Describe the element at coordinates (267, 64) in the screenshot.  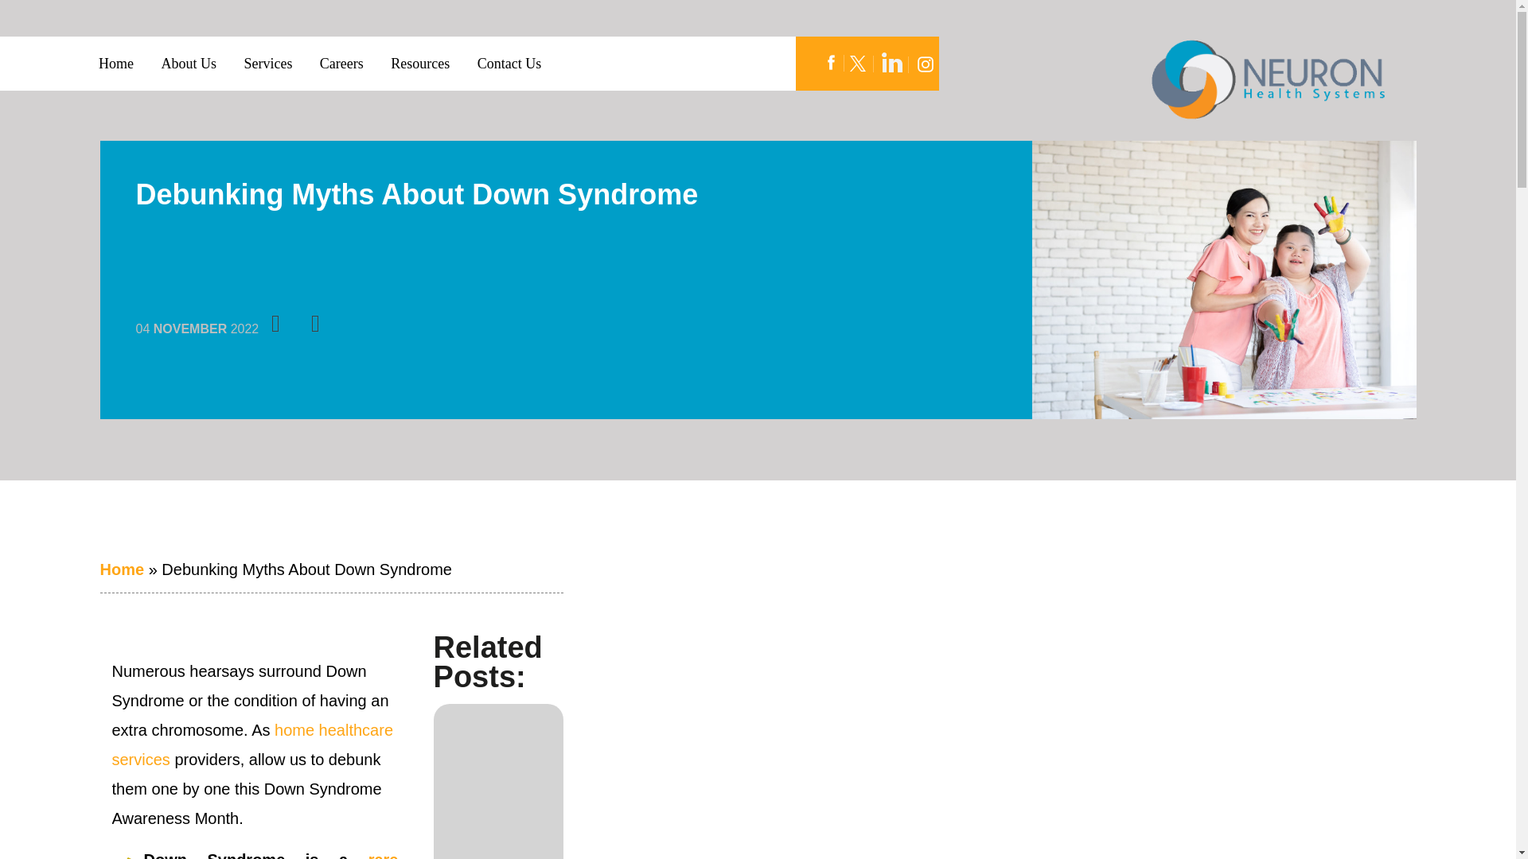
I see `Services` at that location.